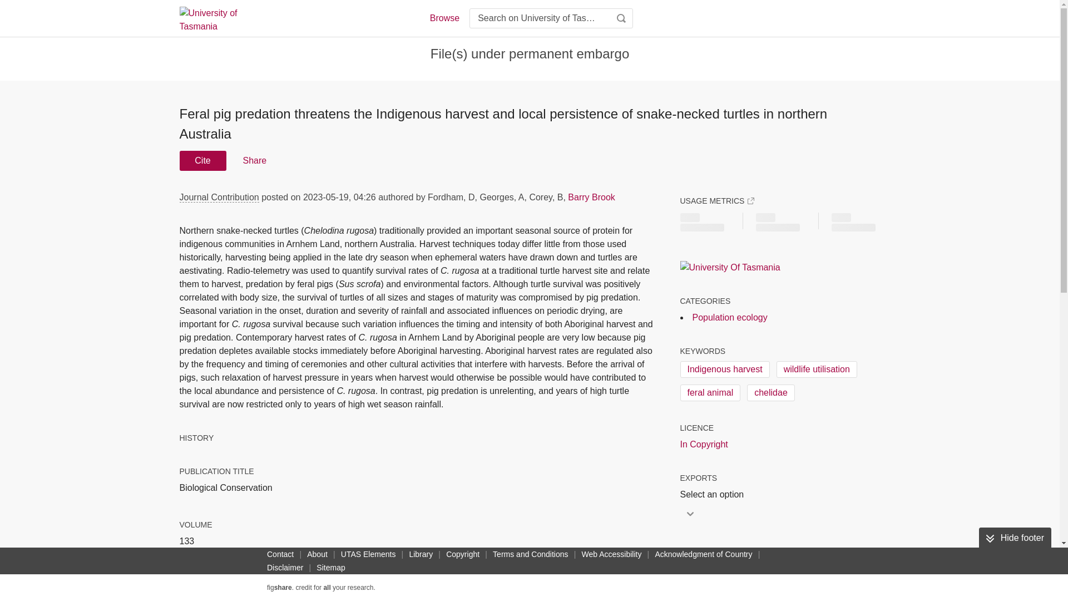  Describe the element at coordinates (724, 370) in the screenshot. I see `Indigenous harvest` at that location.